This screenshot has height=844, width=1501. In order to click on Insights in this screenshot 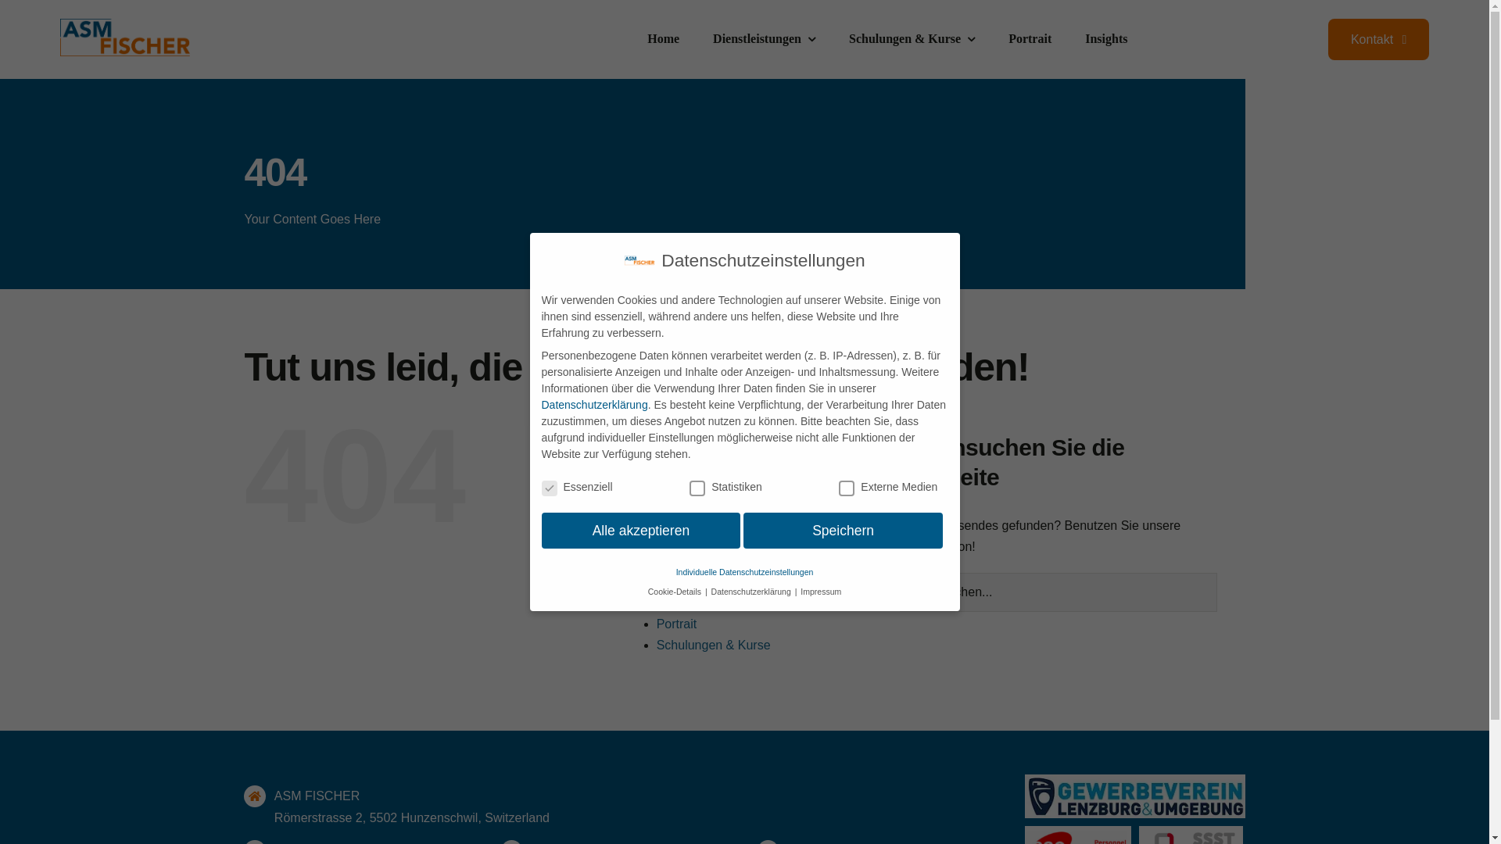, I will do `click(679, 581)`.